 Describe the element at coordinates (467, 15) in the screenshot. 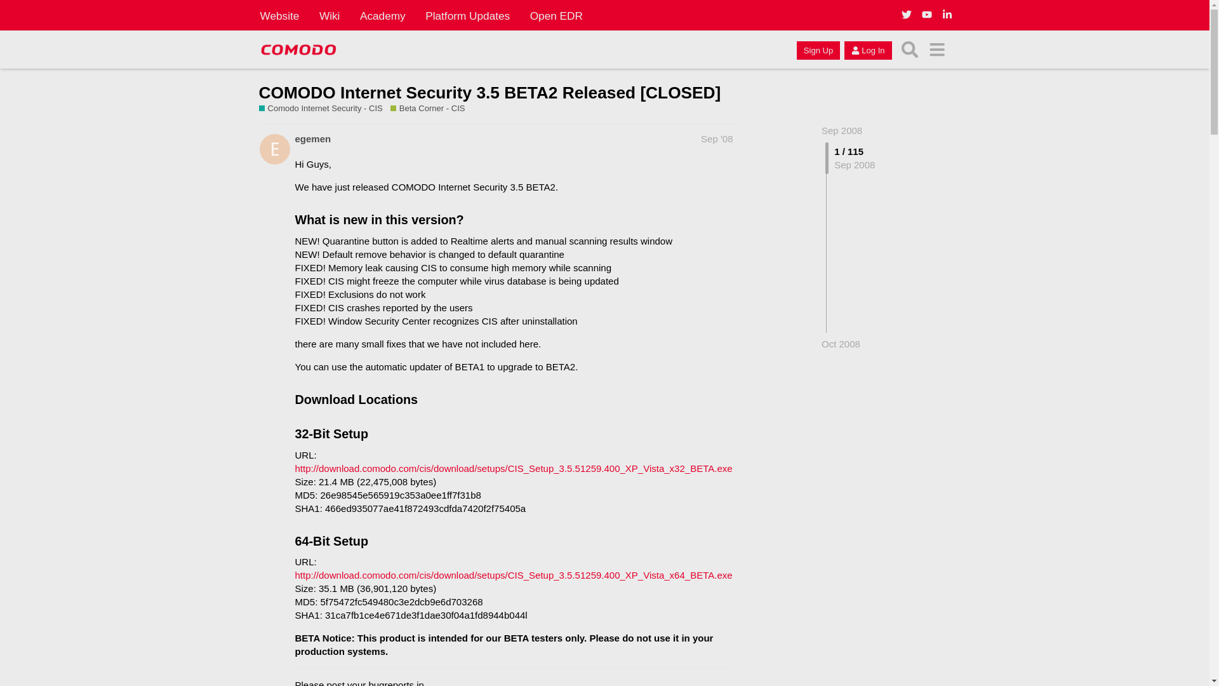

I see `Platform Updates` at that location.